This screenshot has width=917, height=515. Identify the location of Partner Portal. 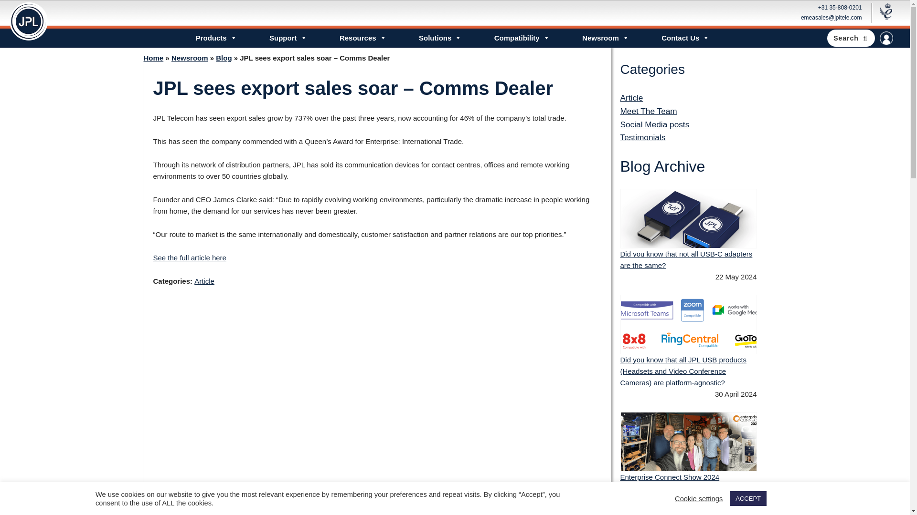
(886, 38).